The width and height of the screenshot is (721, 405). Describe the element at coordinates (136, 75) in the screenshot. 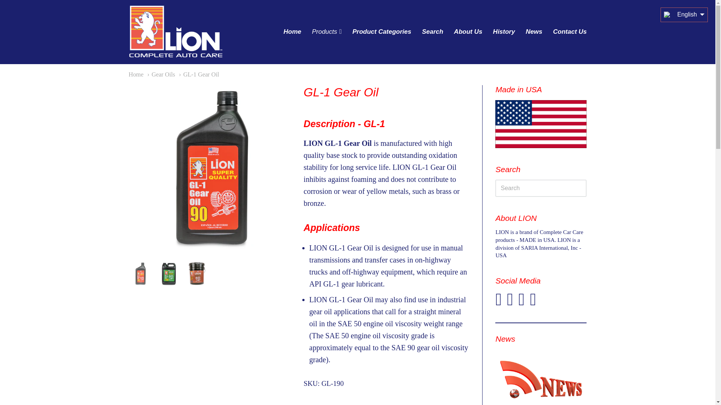

I see `Home` at that location.